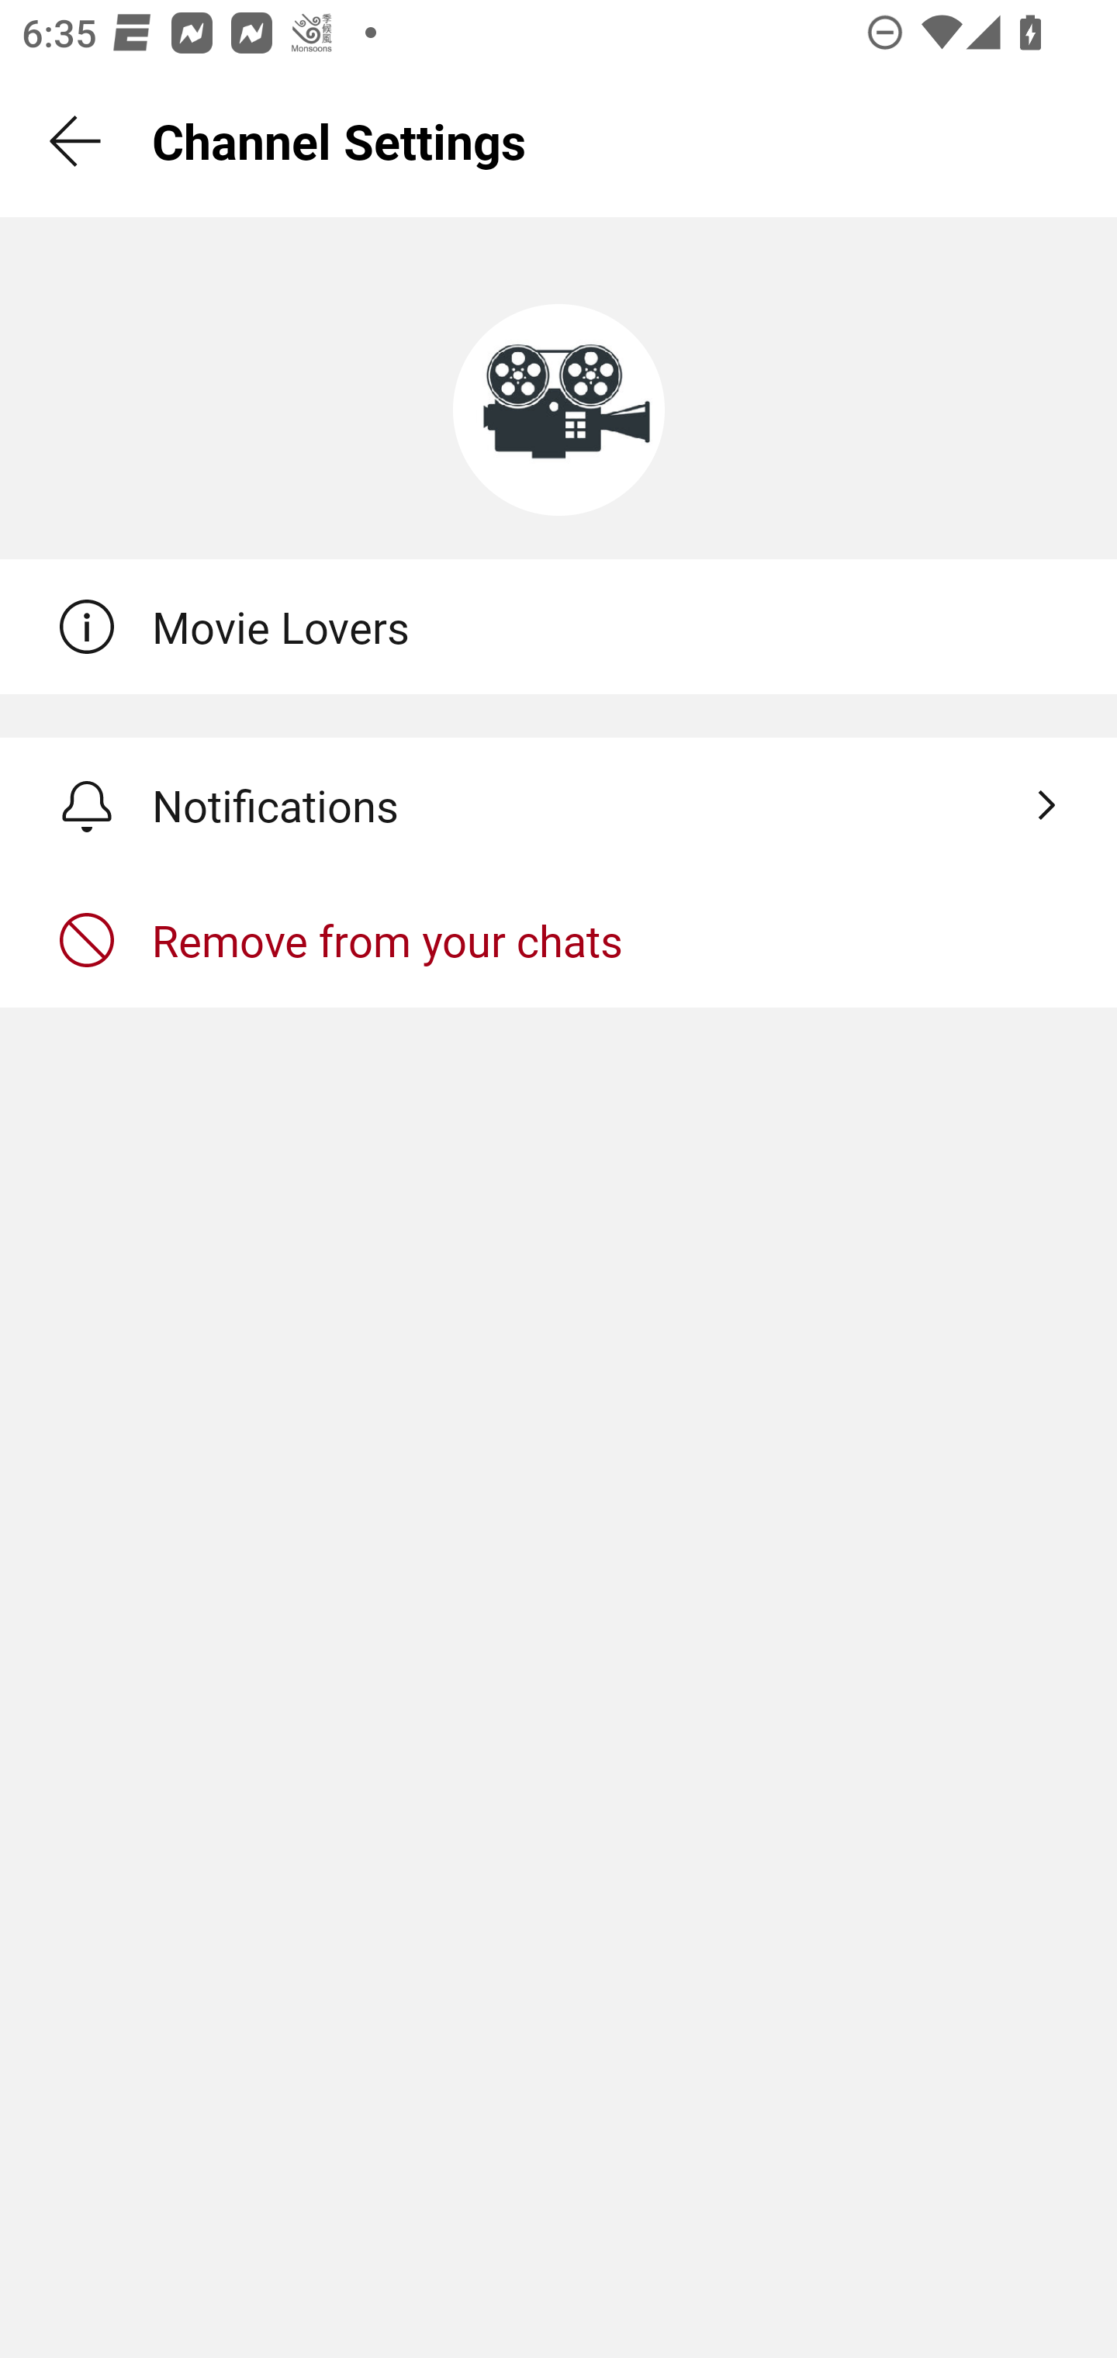 This screenshot has height=2358, width=1117. What do you see at coordinates (558, 939) in the screenshot?
I see `Remove from your chats` at bounding box center [558, 939].